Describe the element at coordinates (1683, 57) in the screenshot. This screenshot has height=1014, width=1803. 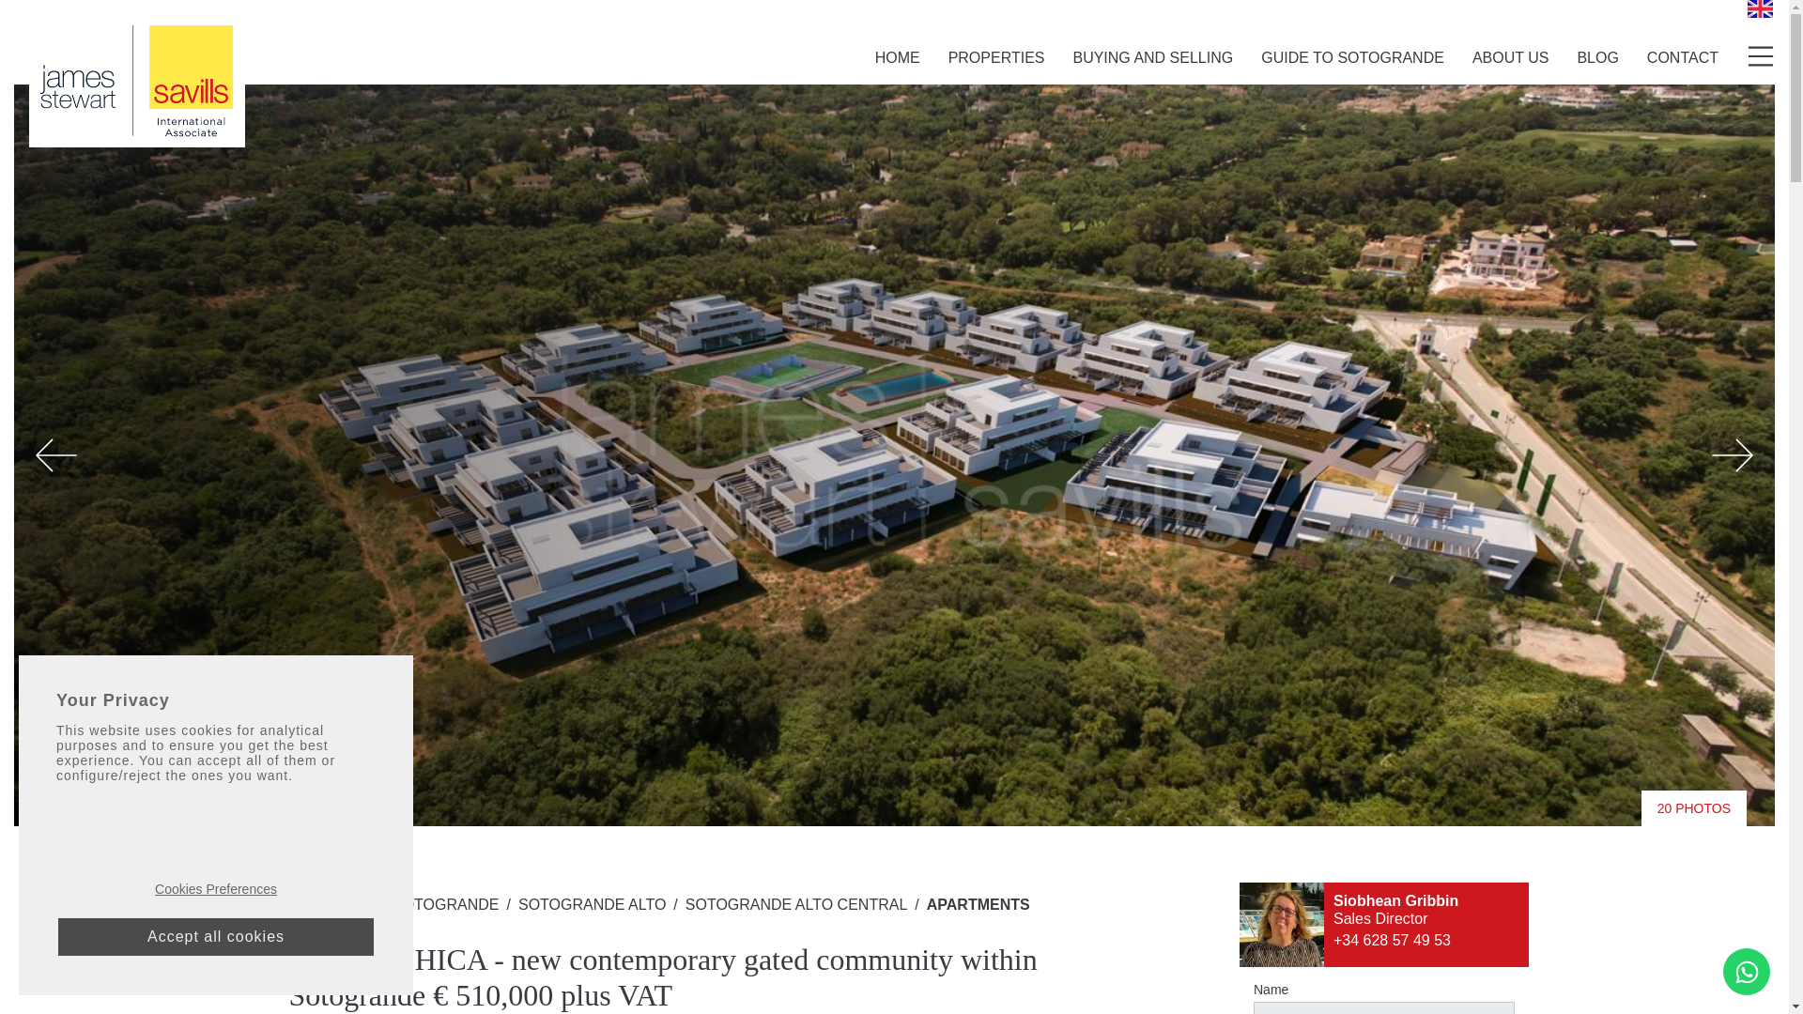
I see `CONTACT` at that location.